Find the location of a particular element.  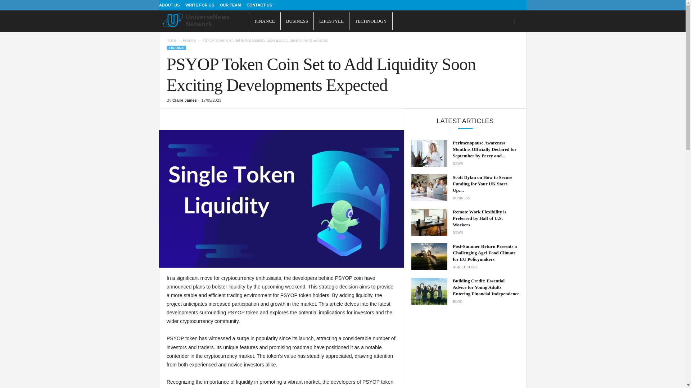

TECHNOLOGY is located at coordinates (371, 21).